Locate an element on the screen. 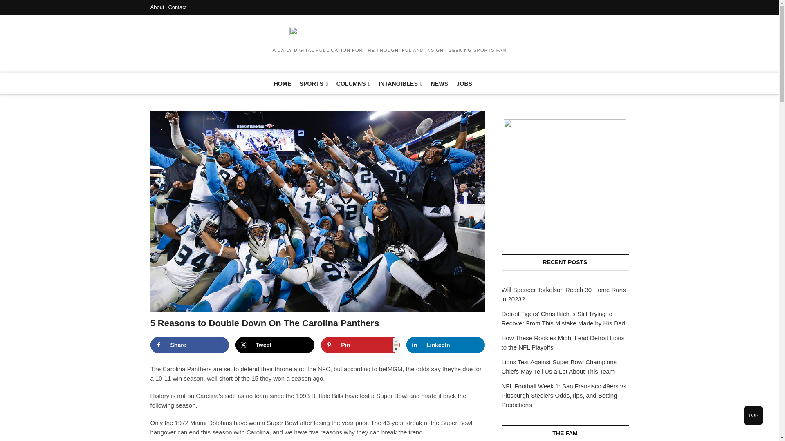 This screenshot has height=441, width=785. Share on LinkedIn is located at coordinates (446, 345).